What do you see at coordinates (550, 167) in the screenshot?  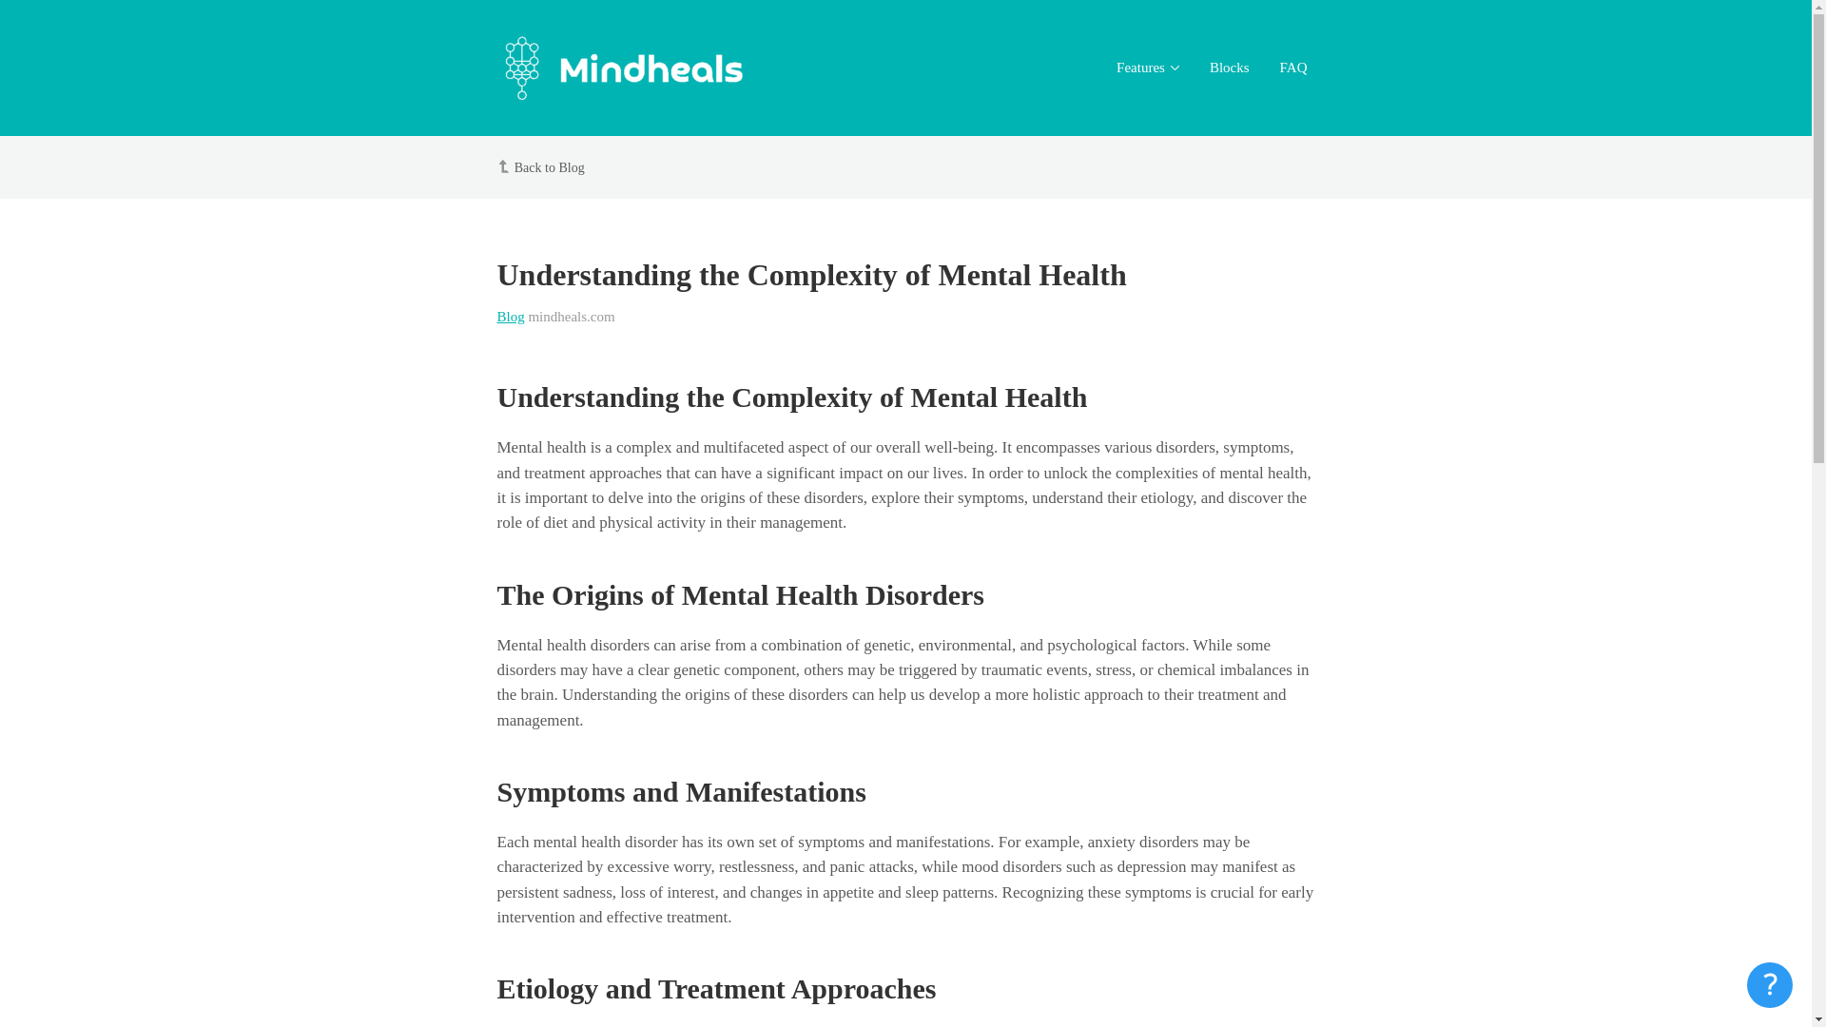 I see `Back to Blog` at bounding box center [550, 167].